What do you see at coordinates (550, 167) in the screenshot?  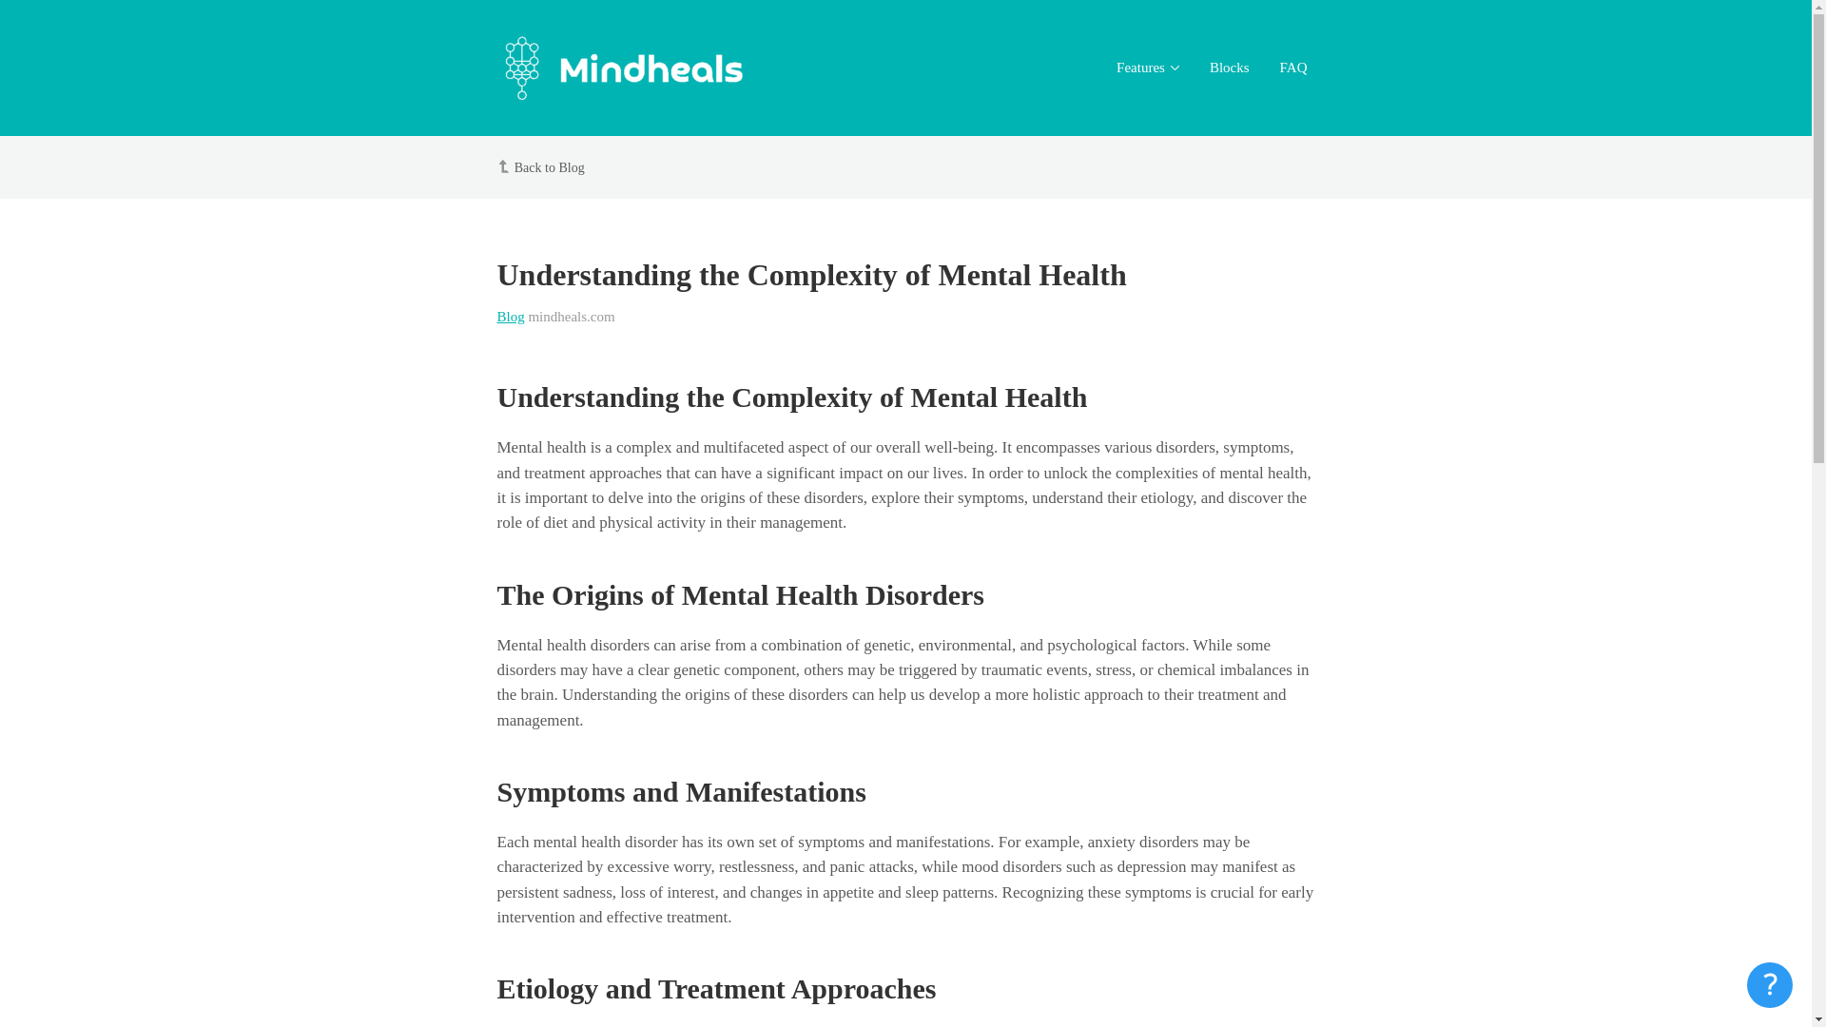 I see `Back to Blog` at bounding box center [550, 167].